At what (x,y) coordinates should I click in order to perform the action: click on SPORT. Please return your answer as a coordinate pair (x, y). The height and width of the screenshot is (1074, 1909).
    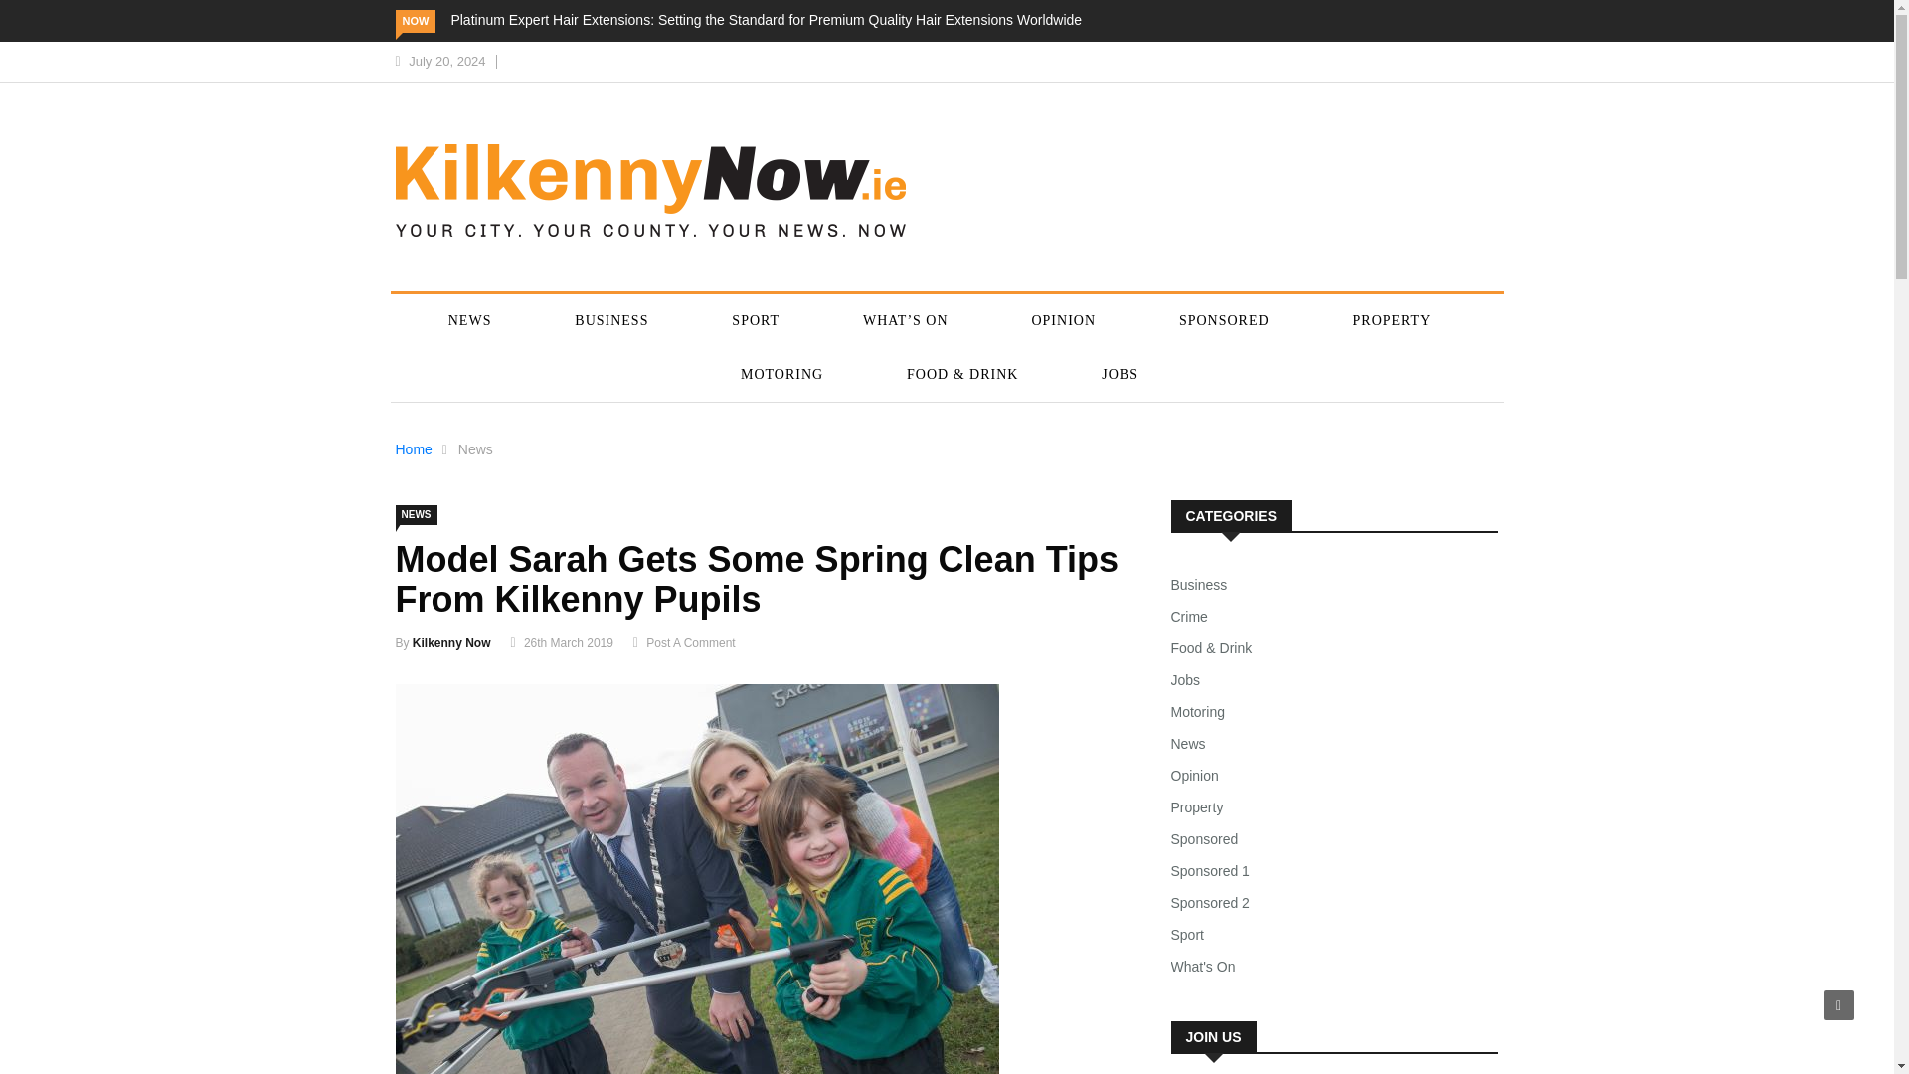
    Looking at the image, I should click on (755, 320).